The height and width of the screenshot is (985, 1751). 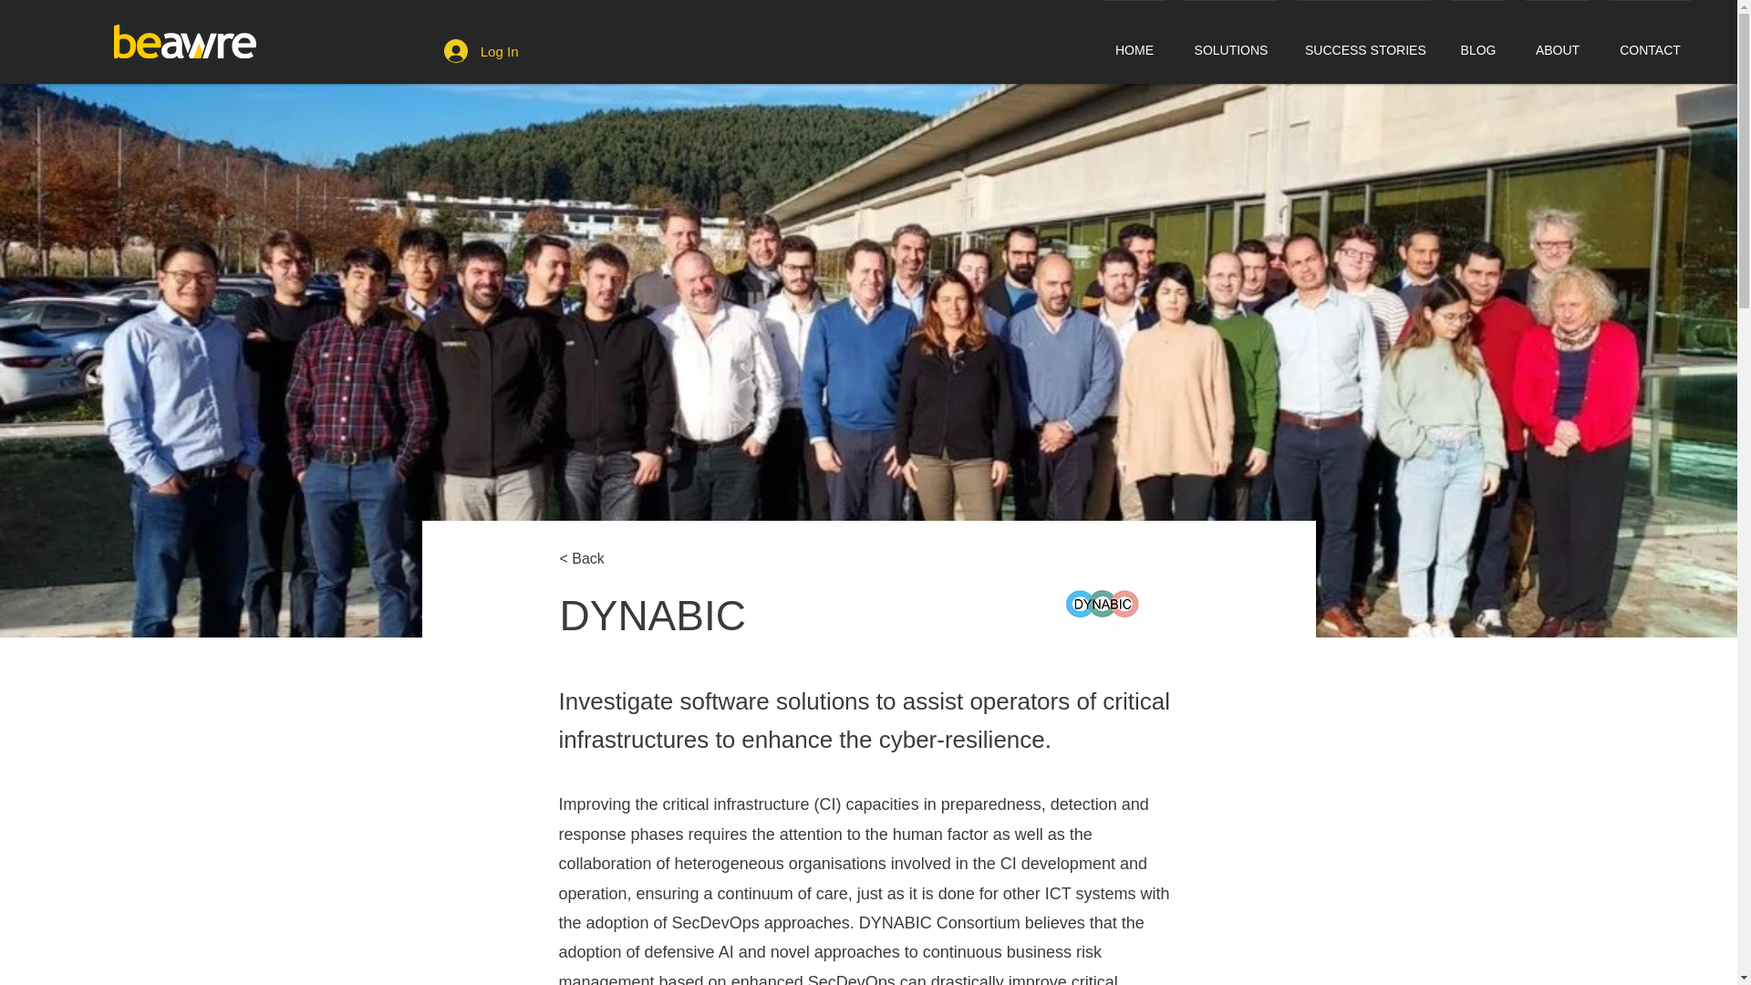 What do you see at coordinates (1101, 605) in the screenshot?
I see `dynabic2.jpg` at bounding box center [1101, 605].